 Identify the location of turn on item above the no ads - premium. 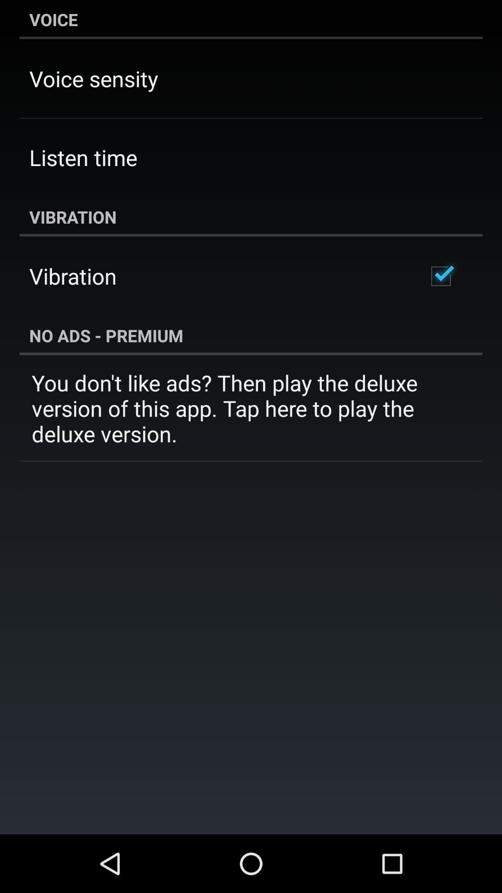
(441, 276).